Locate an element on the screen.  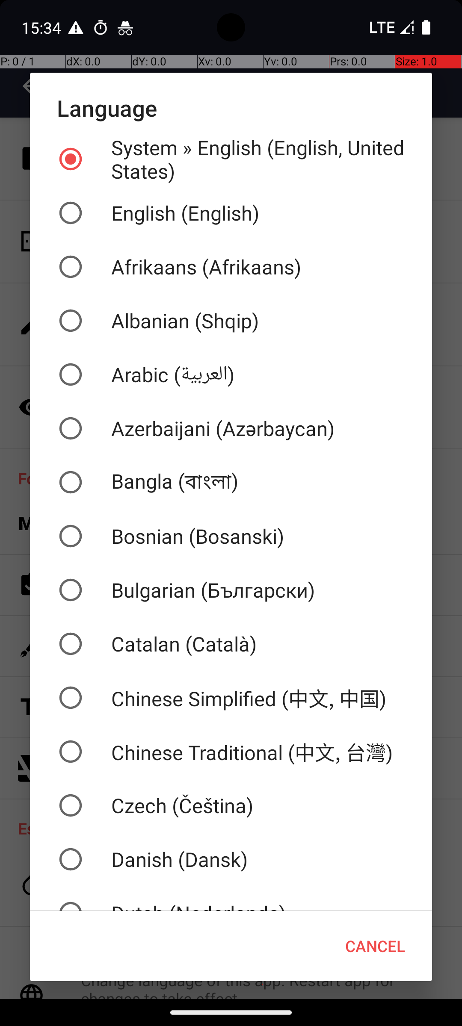
Albanian (Shqip) is located at coordinates (231, 321).